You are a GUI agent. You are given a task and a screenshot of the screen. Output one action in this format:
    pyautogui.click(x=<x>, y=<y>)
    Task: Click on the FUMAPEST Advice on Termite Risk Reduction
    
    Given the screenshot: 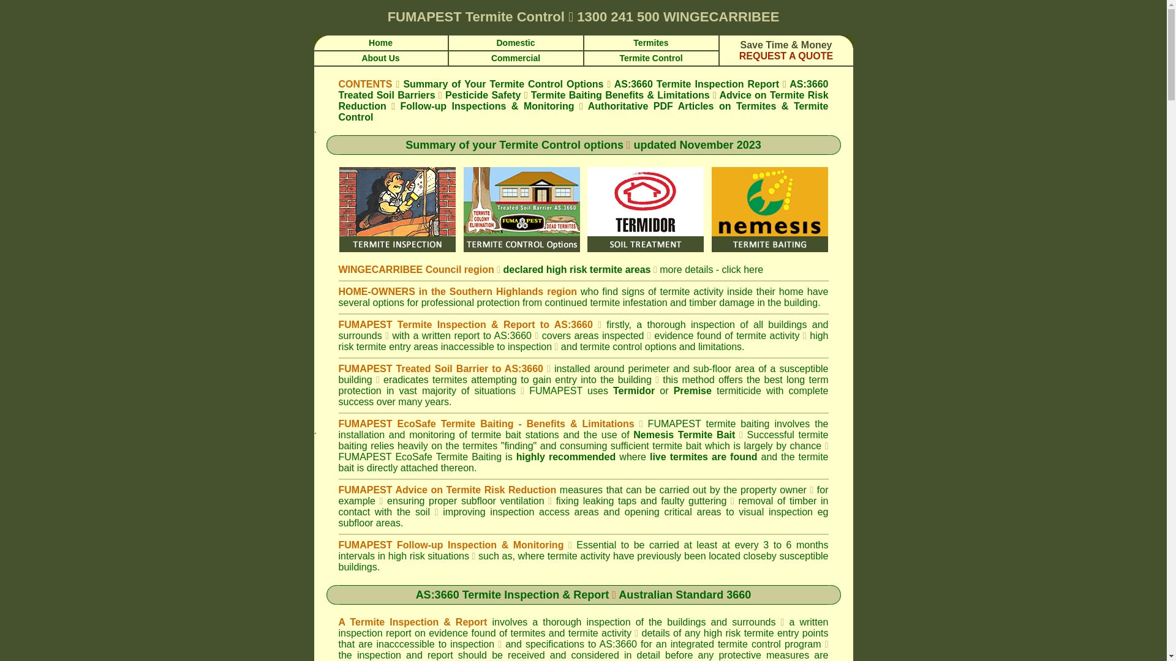 What is the action you would take?
    pyautogui.click(x=447, y=490)
    